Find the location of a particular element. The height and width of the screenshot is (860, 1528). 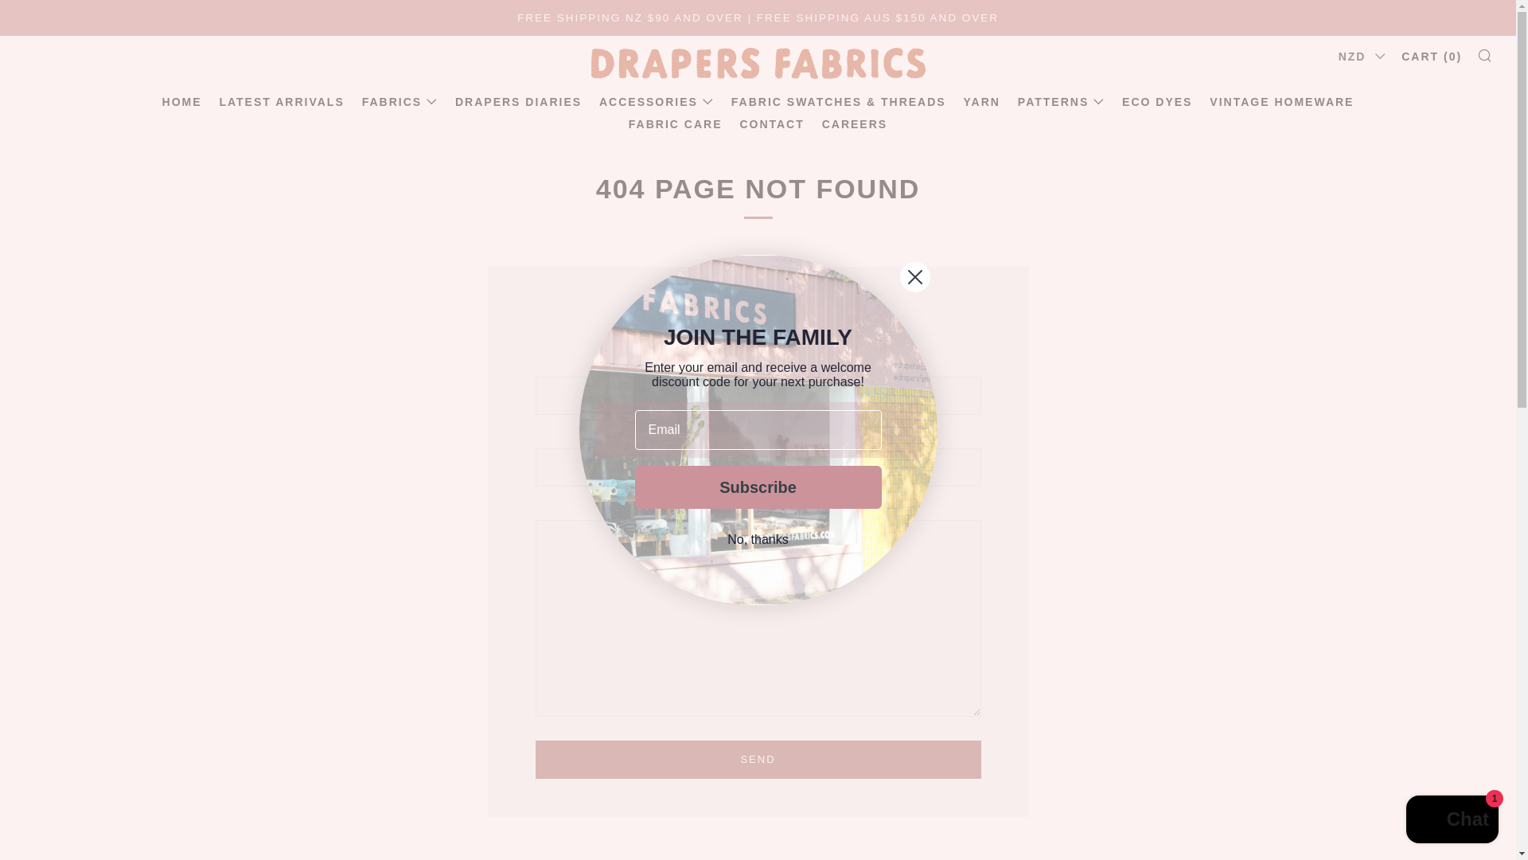

Send is located at coordinates (758, 760).